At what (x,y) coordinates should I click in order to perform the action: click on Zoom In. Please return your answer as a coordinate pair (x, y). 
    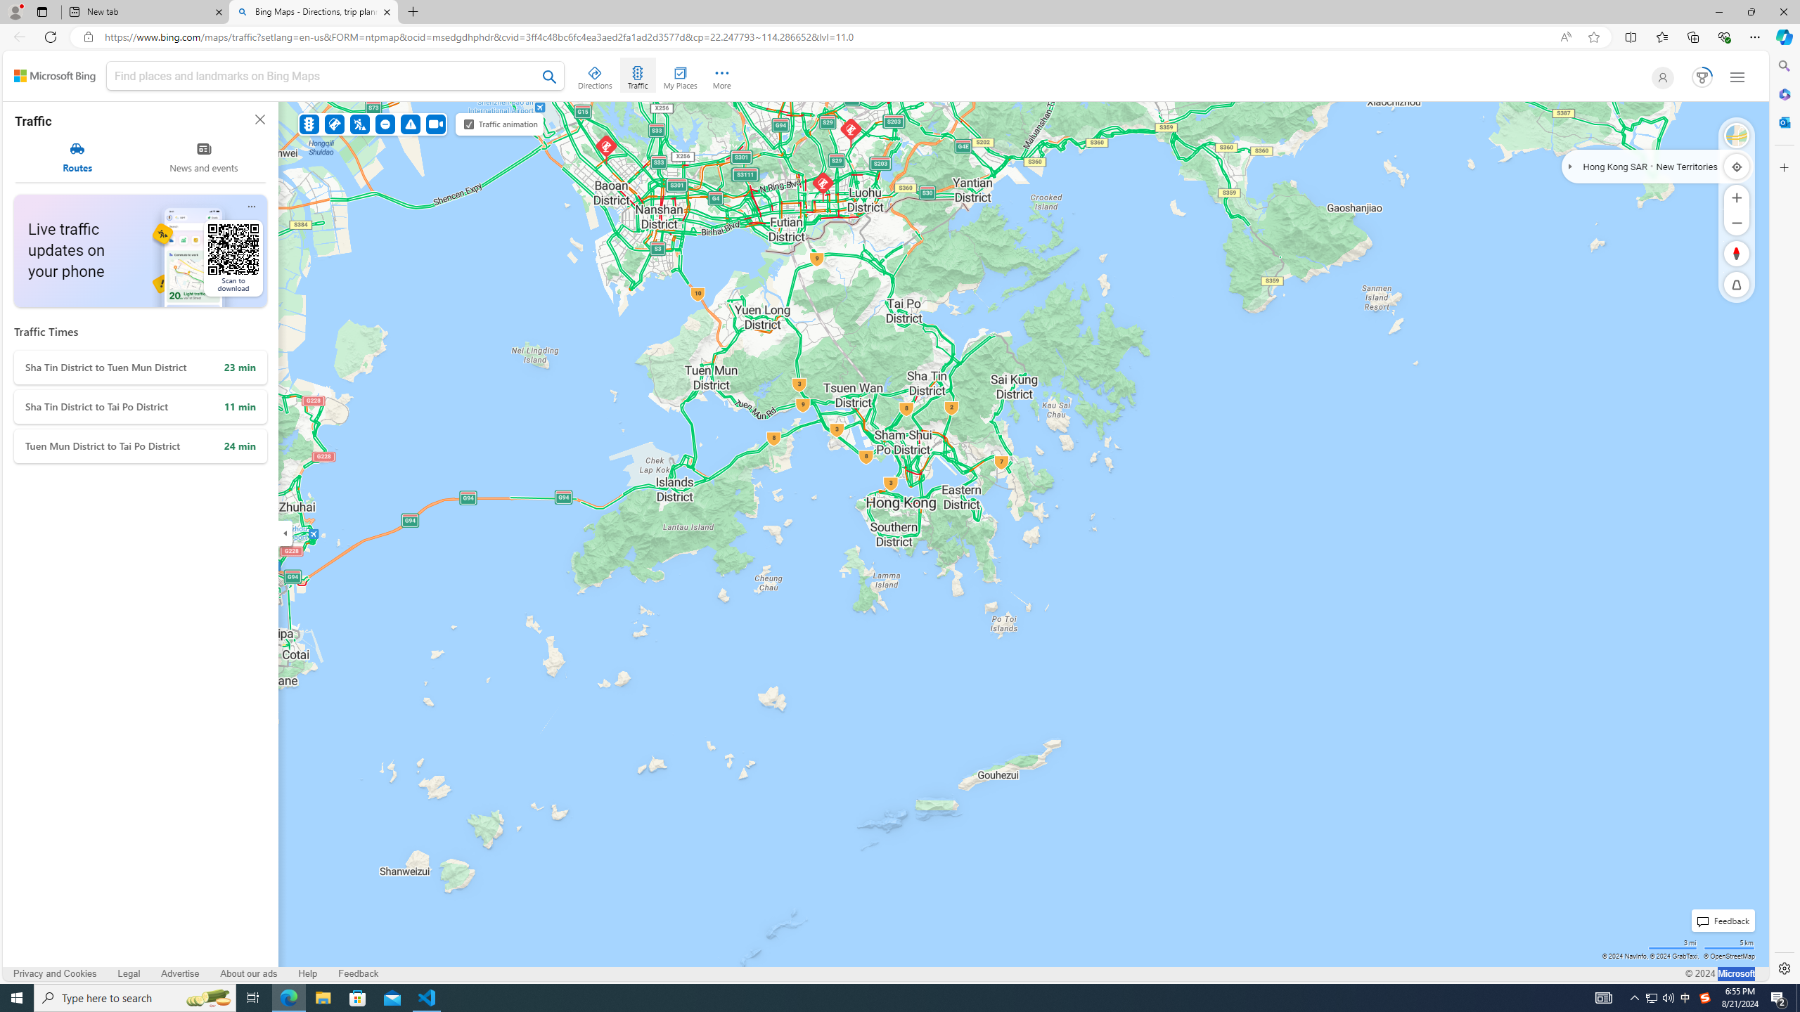
    Looking at the image, I should click on (1737, 197).